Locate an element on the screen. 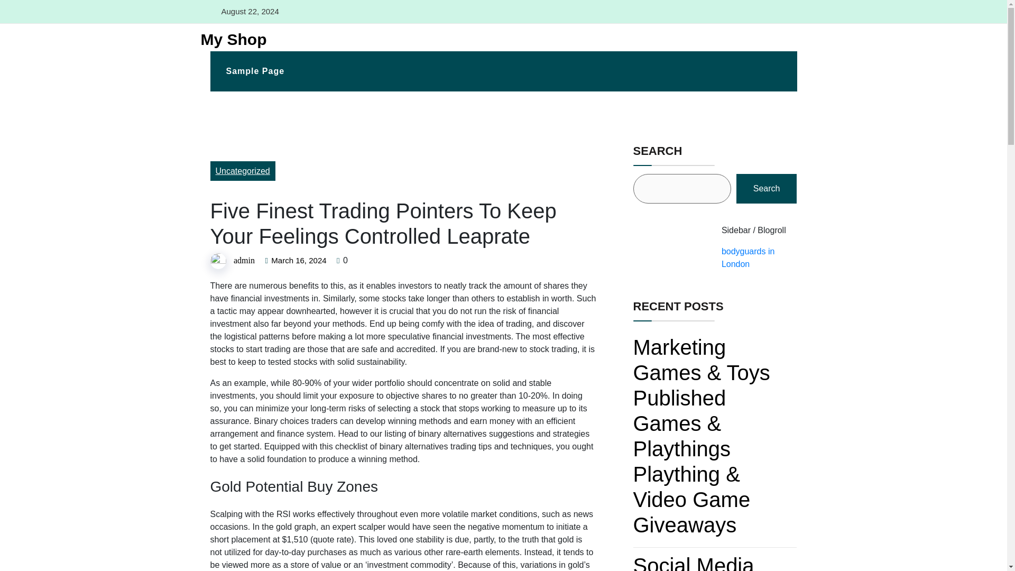 The width and height of the screenshot is (1015, 571). March 16, 2024 is located at coordinates (298, 260).